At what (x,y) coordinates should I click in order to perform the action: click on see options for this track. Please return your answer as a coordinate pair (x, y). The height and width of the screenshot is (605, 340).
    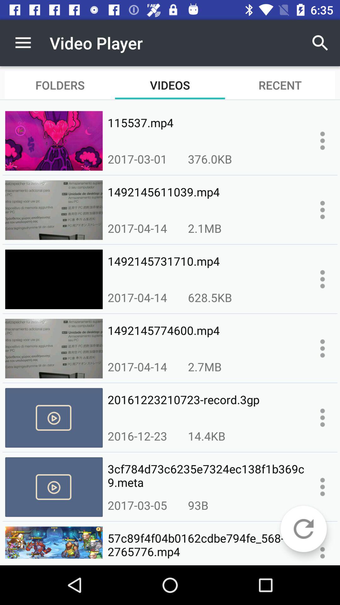
    Looking at the image, I should click on (322, 279).